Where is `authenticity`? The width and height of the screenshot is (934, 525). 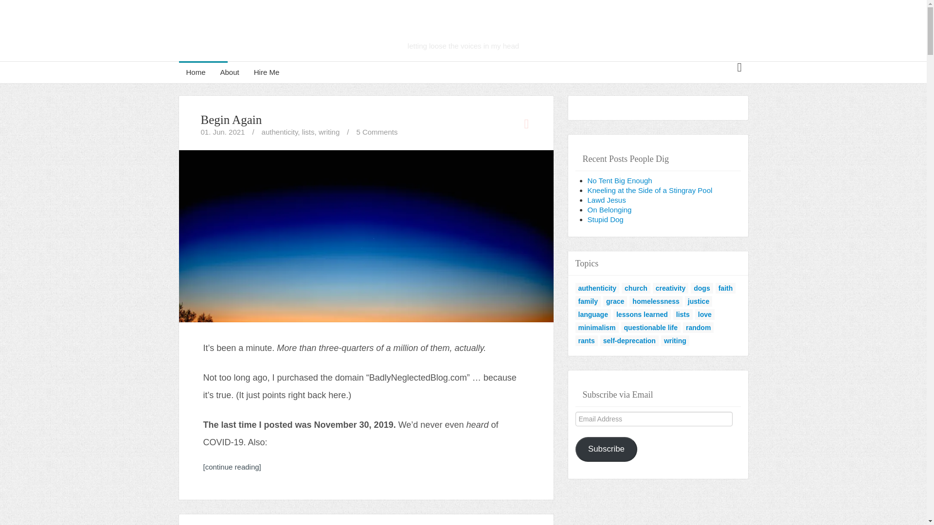
authenticity is located at coordinates (279, 132).